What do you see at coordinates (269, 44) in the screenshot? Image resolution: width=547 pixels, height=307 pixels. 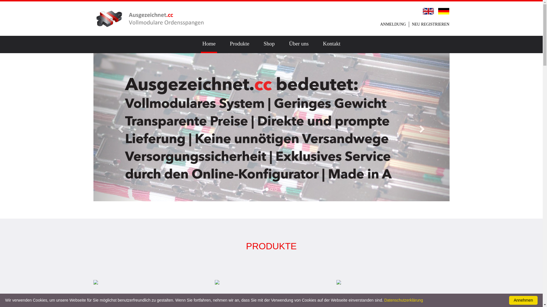 I see `Shop` at bounding box center [269, 44].